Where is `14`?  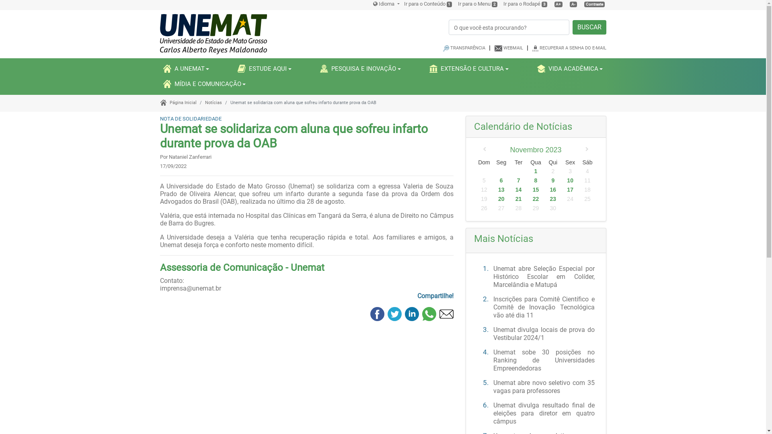
14 is located at coordinates (519, 190).